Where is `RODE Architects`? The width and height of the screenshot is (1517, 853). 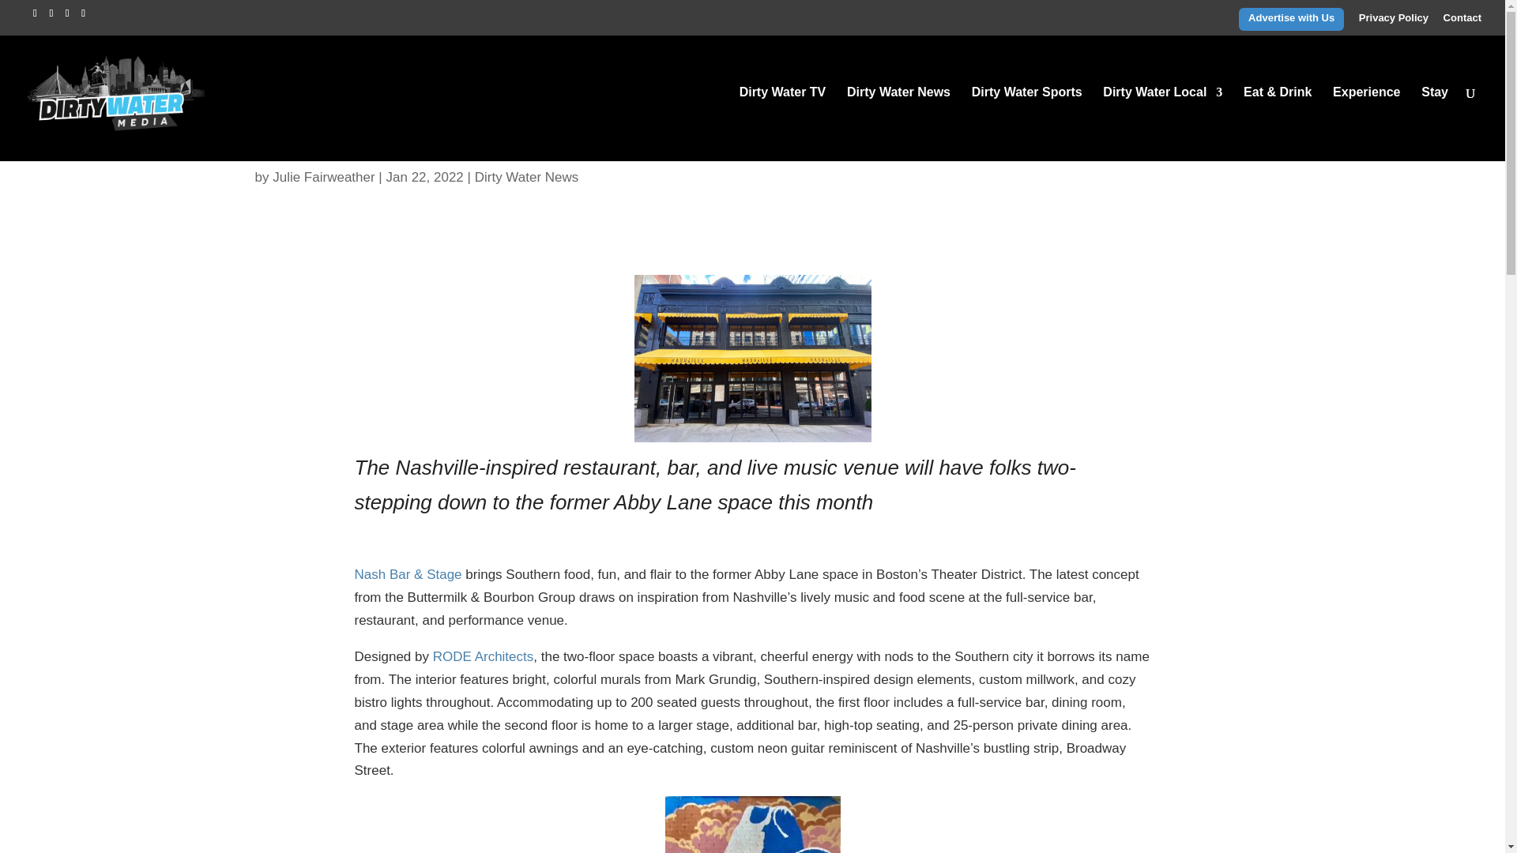
RODE Architects is located at coordinates (483, 656).